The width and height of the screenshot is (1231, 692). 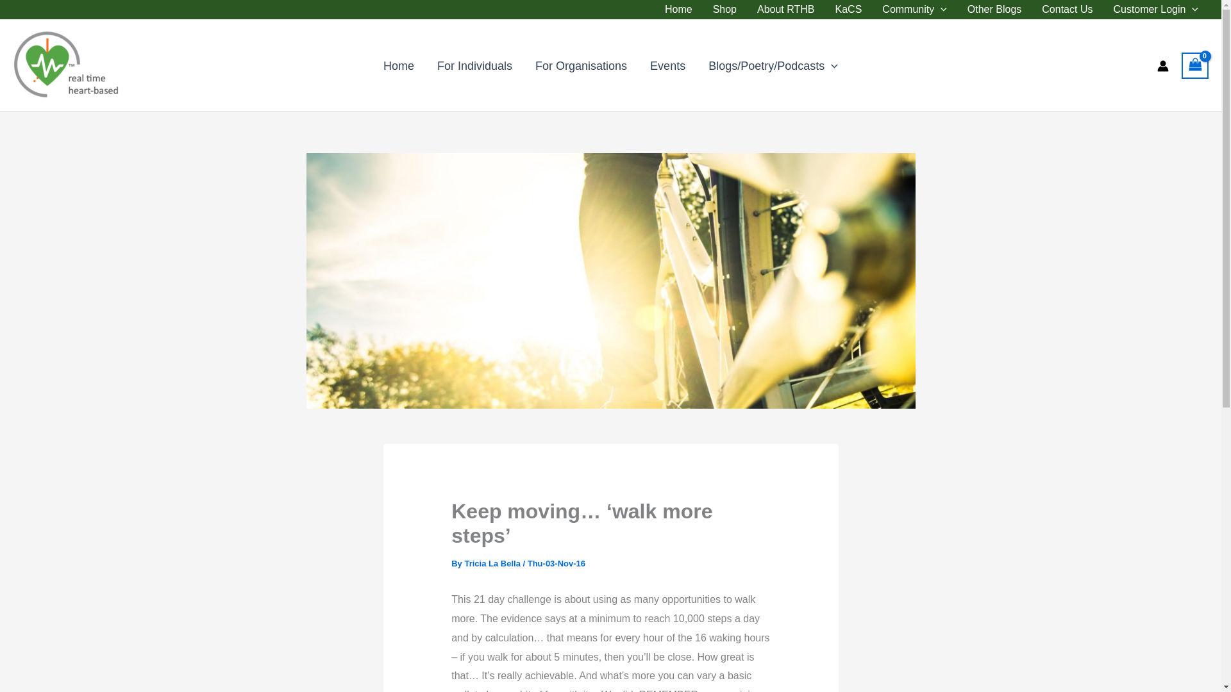 What do you see at coordinates (786, 10) in the screenshot?
I see `About RTHB` at bounding box center [786, 10].